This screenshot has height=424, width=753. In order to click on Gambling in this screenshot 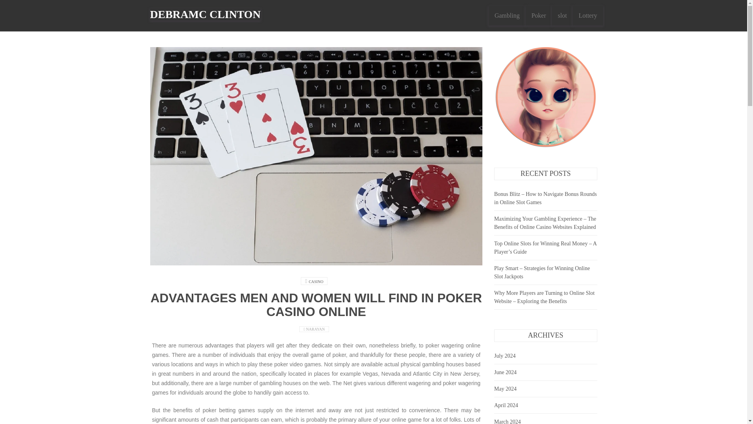, I will do `click(507, 16)`.